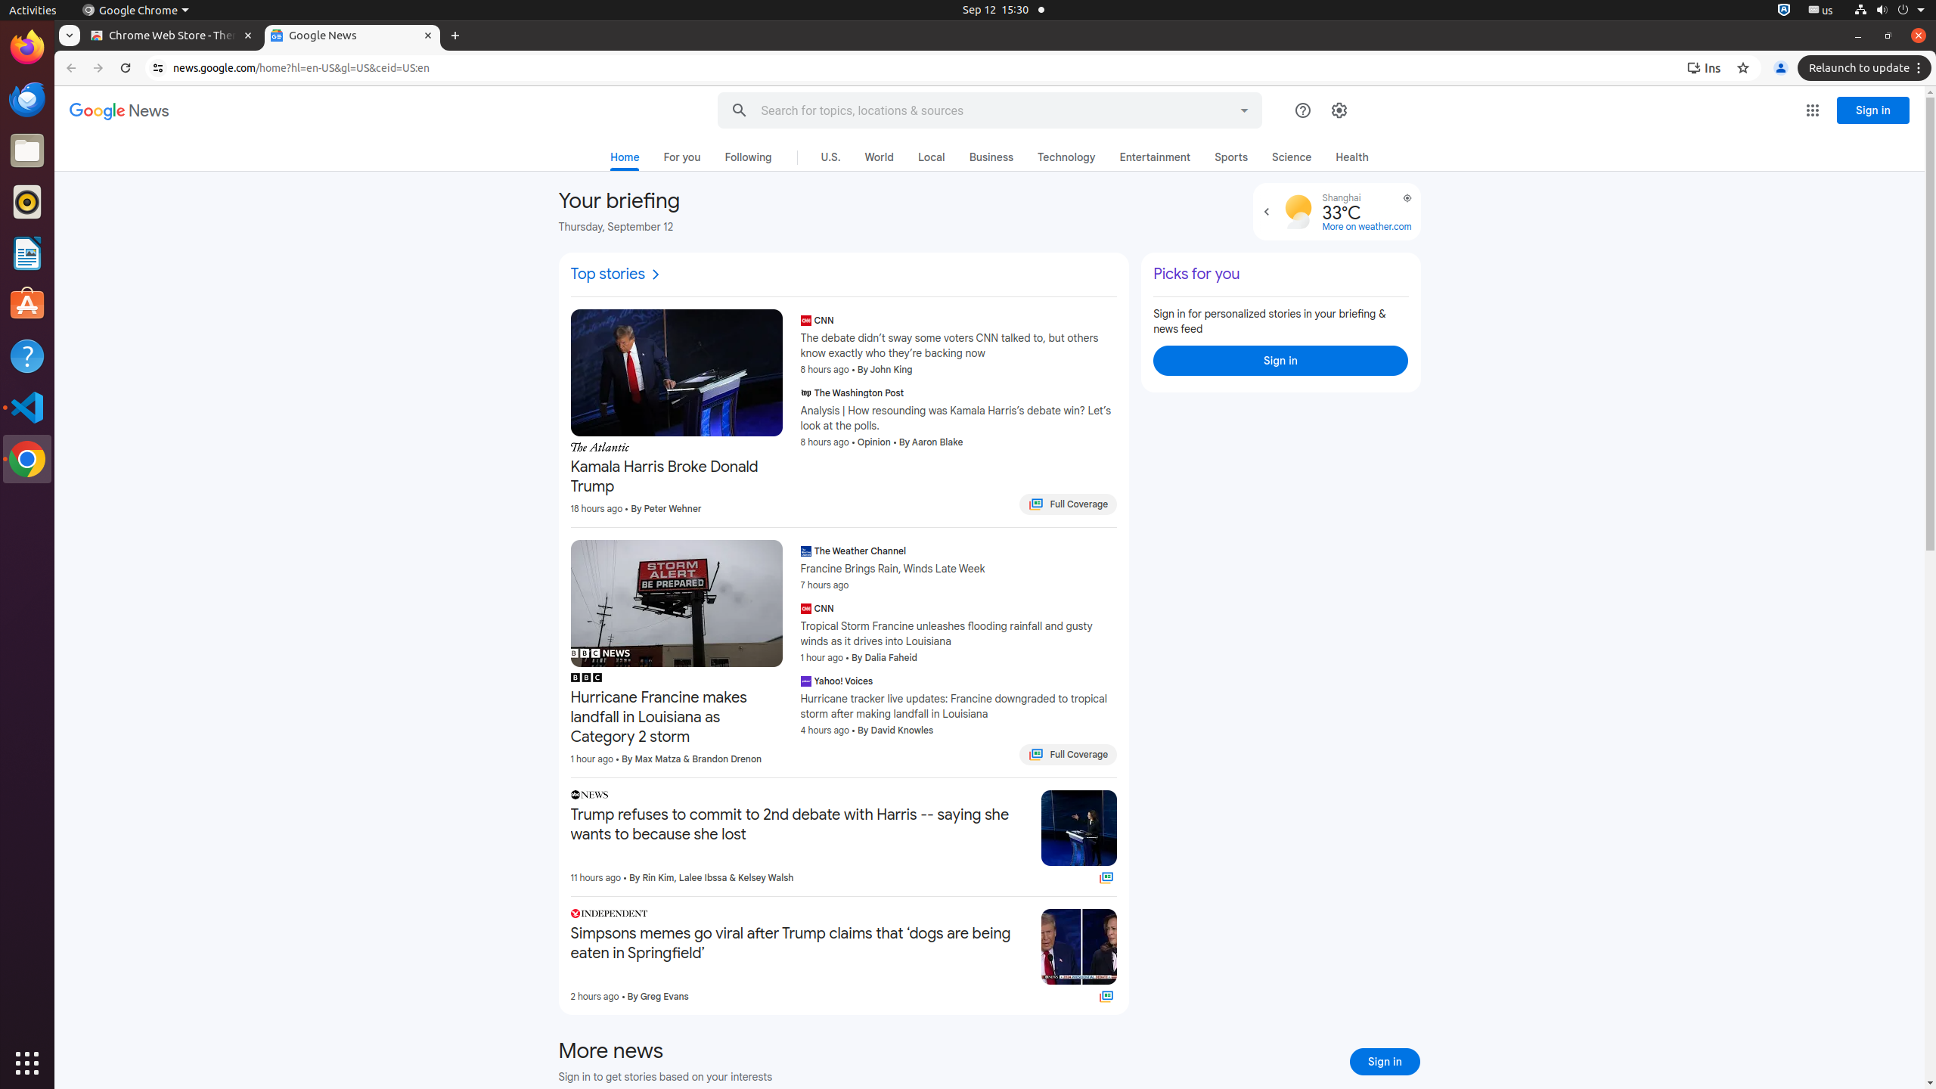  I want to click on Sign in, so click(1385, 1062).